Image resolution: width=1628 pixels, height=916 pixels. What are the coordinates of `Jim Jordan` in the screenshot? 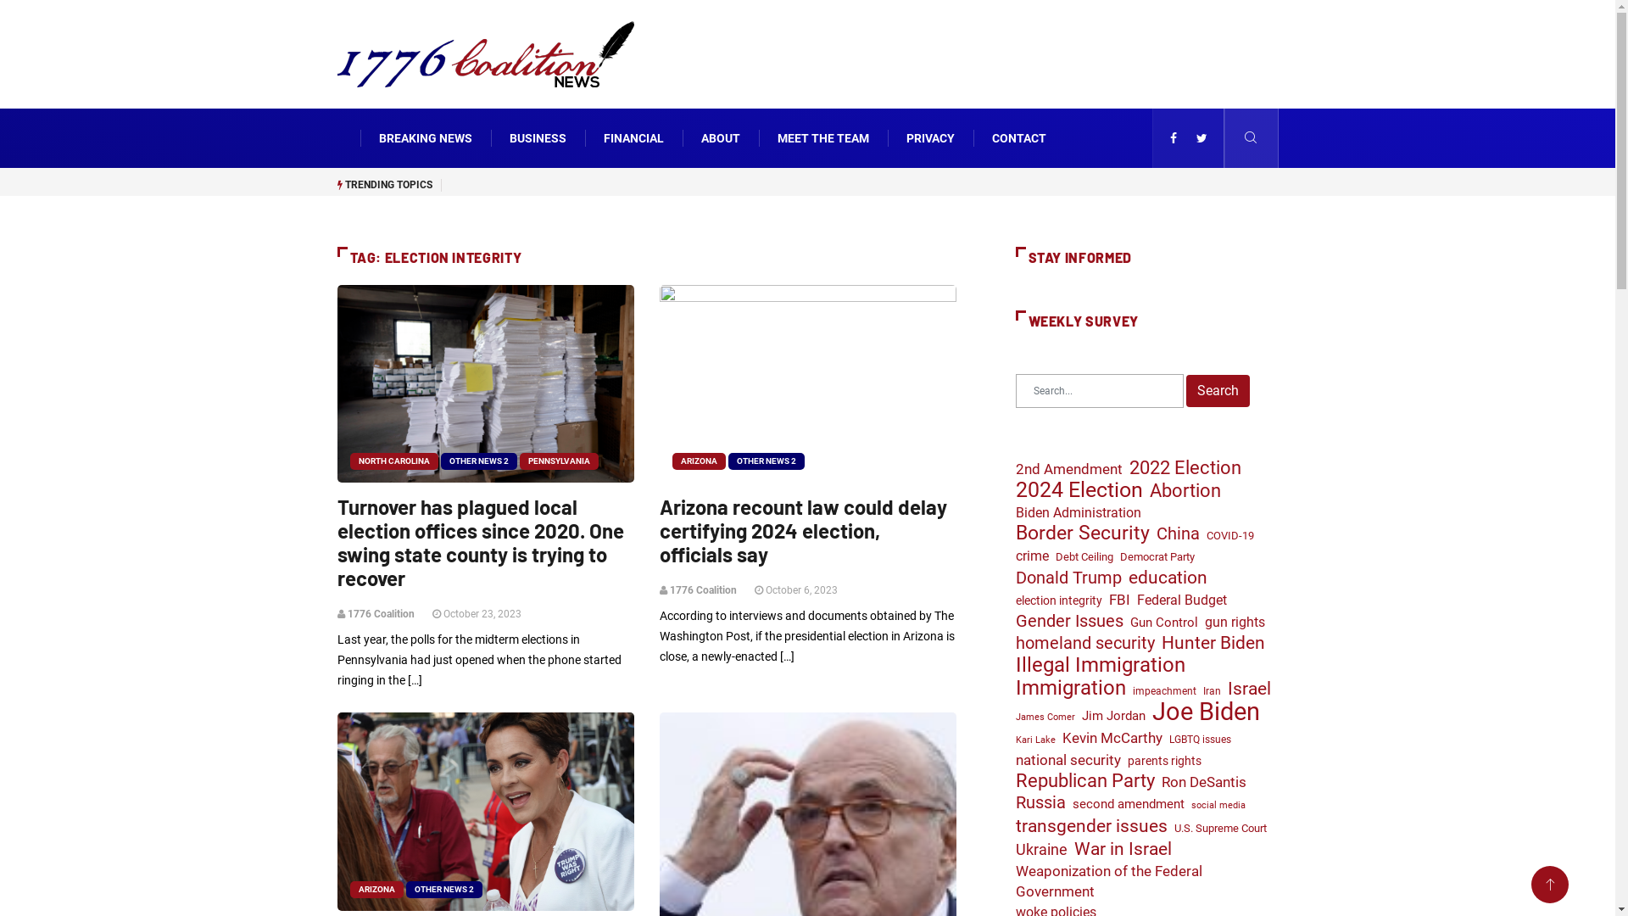 It's located at (1114, 716).